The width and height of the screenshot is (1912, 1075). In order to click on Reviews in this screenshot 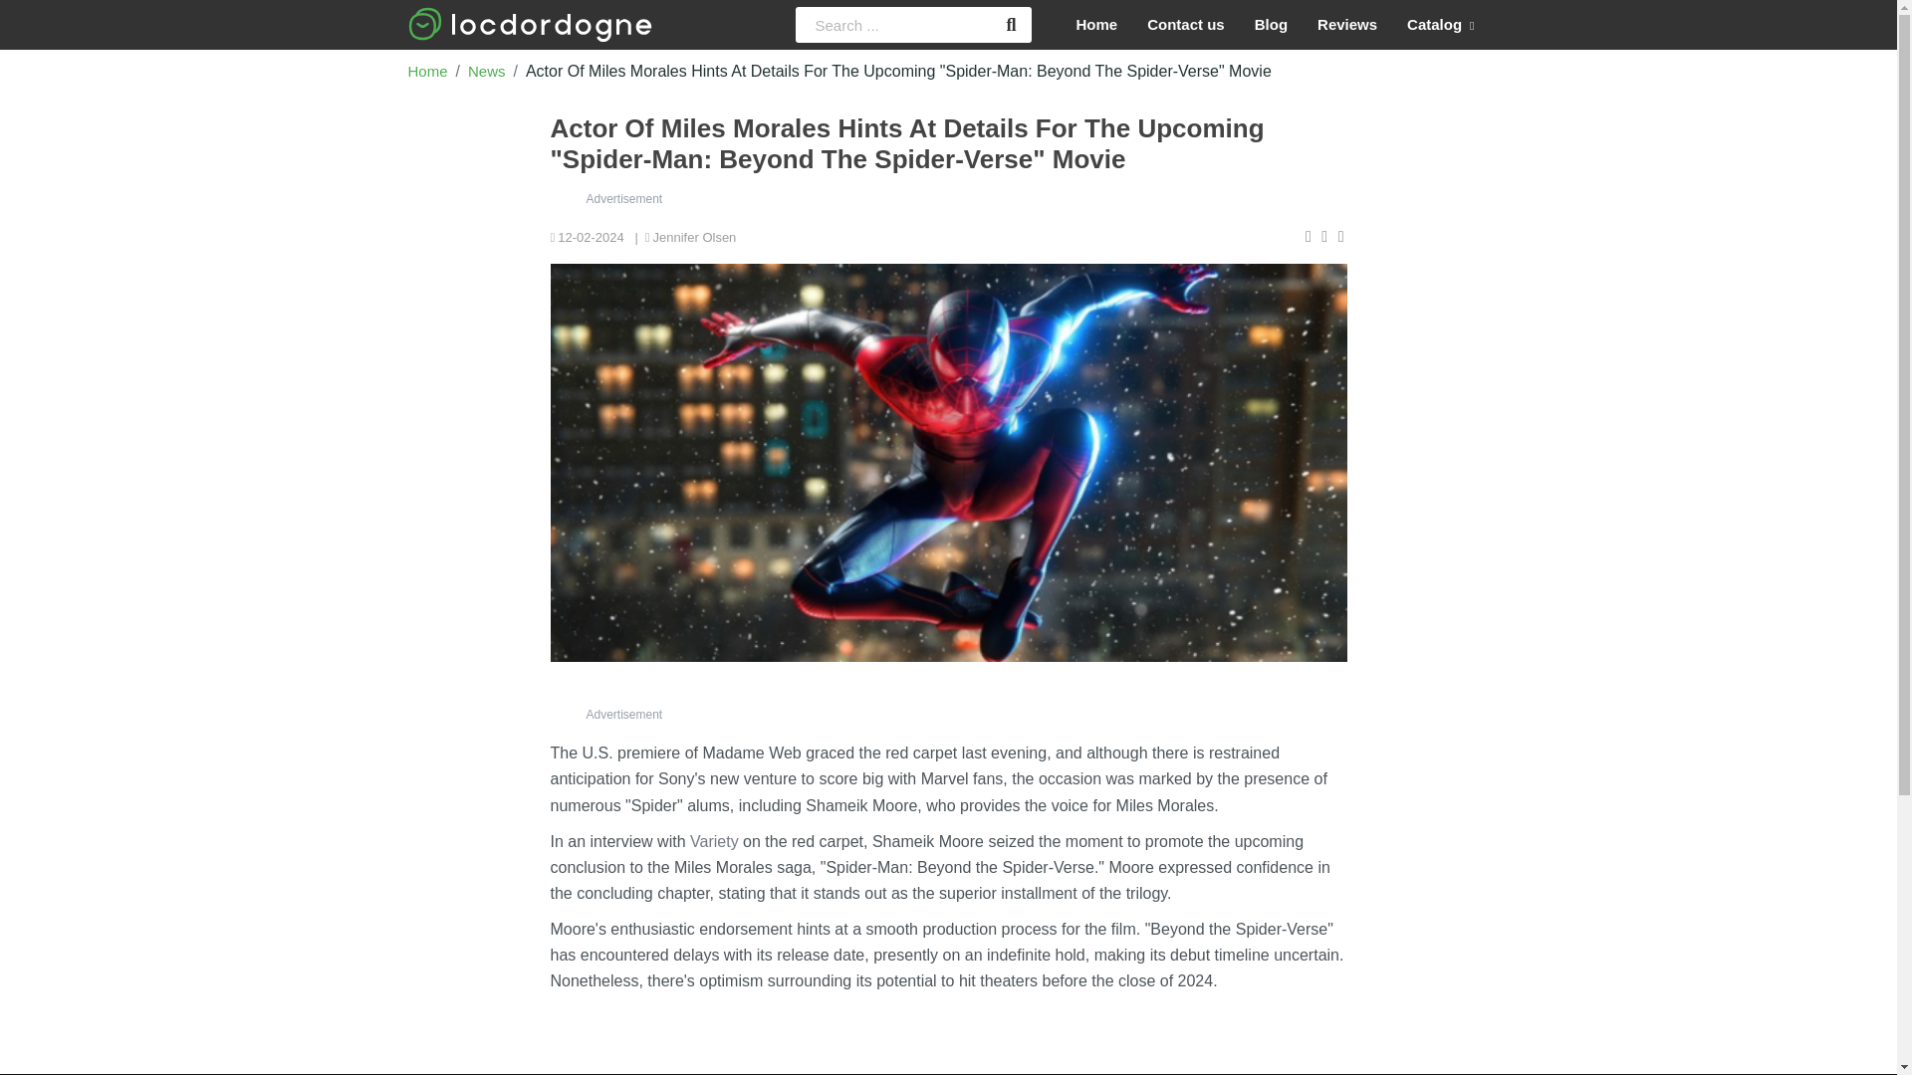, I will do `click(1346, 25)`.